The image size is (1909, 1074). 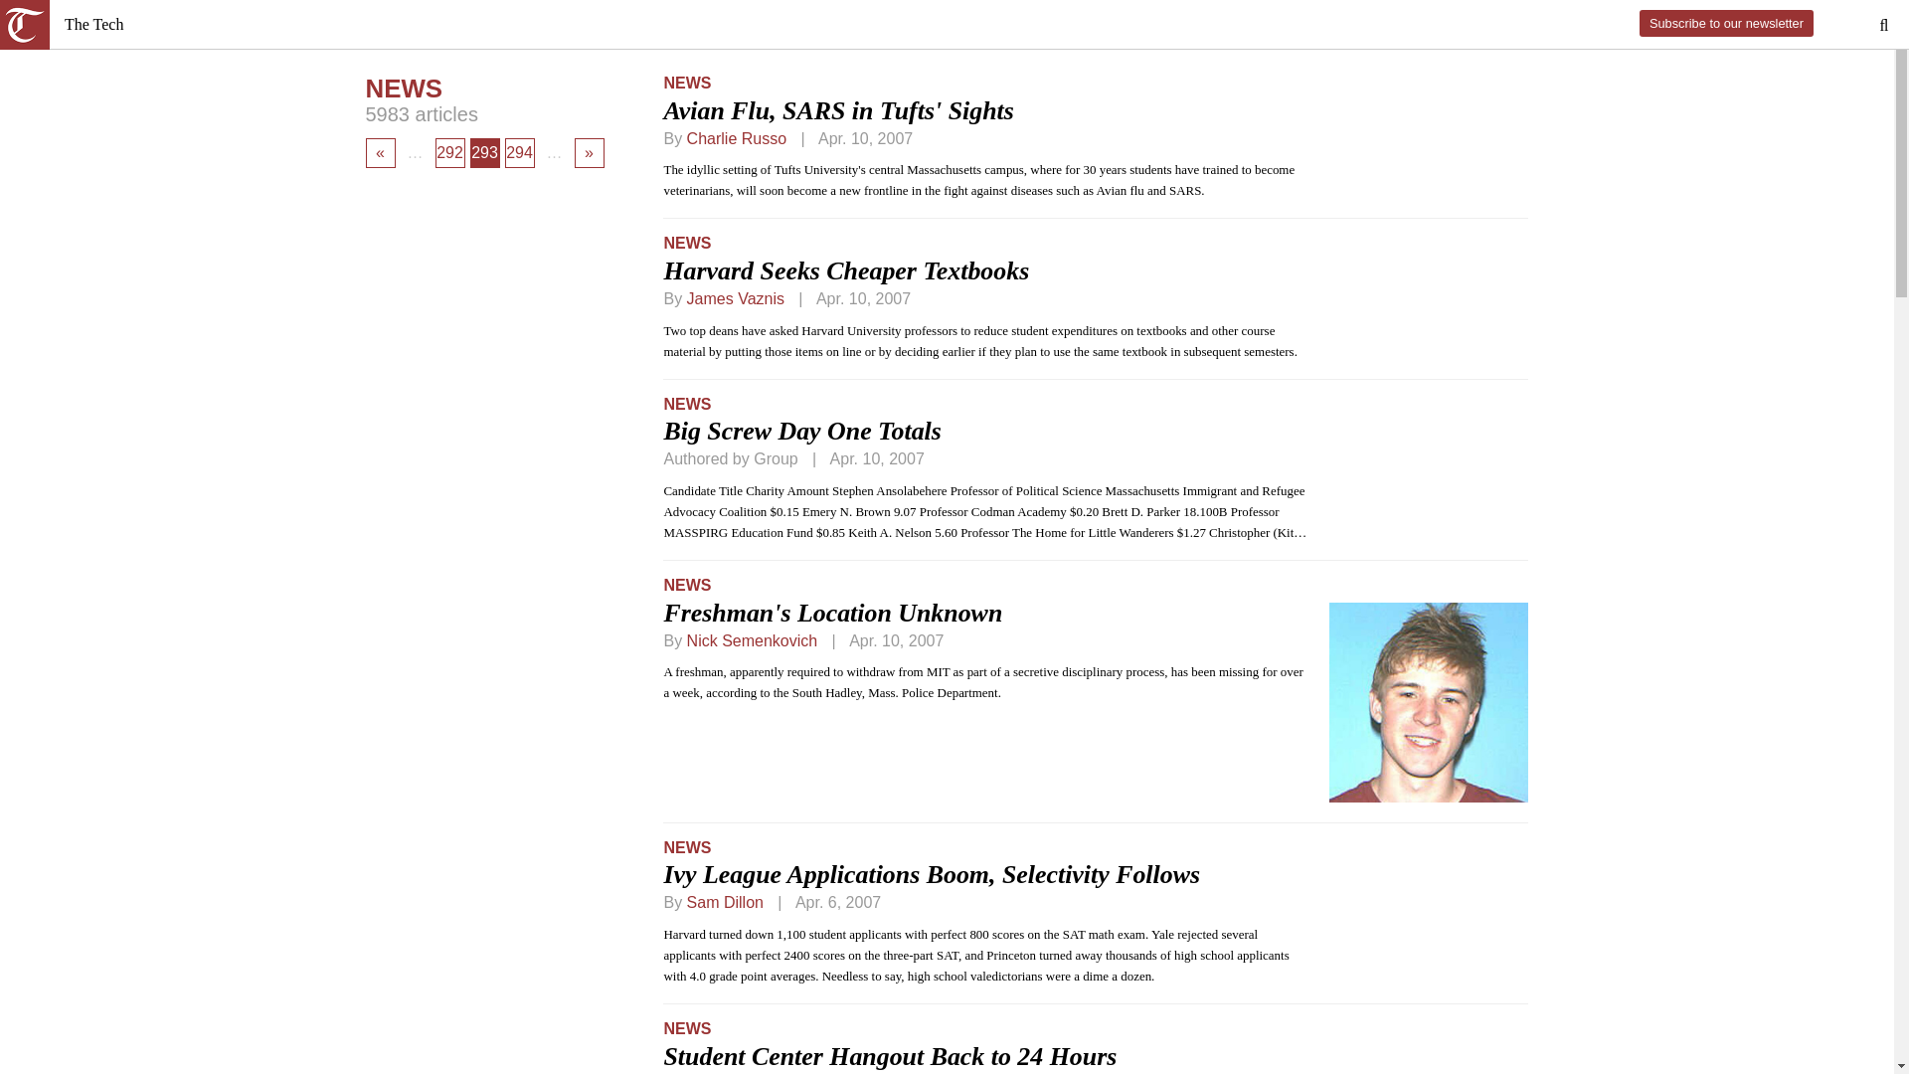 I want to click on NEWS, so click(x=686, y=243).